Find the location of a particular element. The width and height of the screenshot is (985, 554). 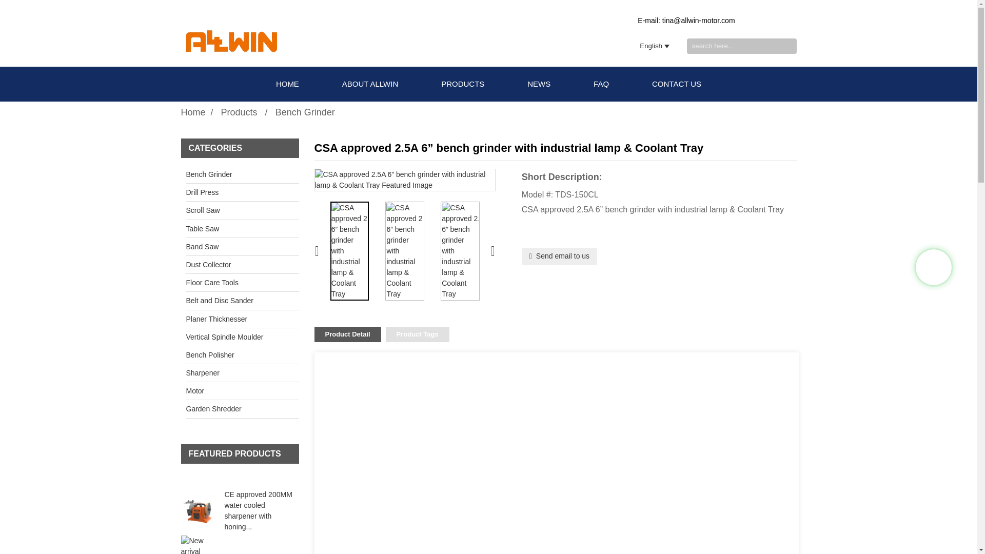

Table Saw is located at coordinates (232, 229).